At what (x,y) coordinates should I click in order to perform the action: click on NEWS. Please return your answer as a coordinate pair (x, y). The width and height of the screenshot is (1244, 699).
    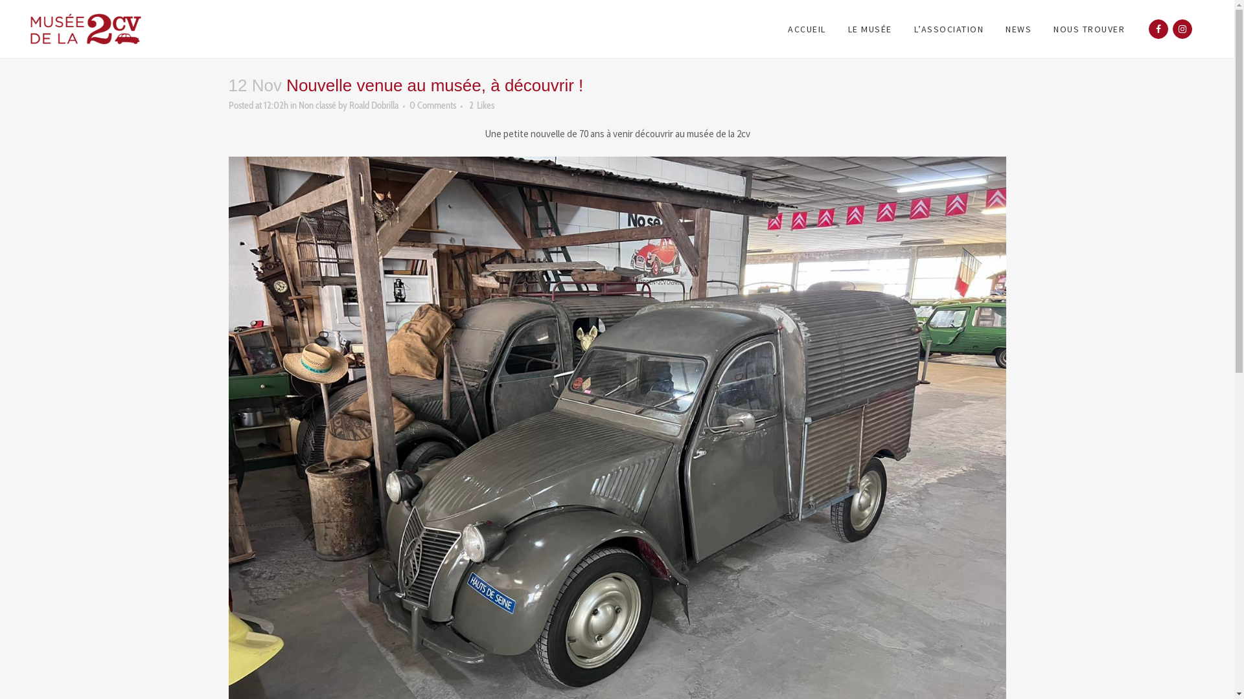
    Looking at the image, I should click on (1019, 29).